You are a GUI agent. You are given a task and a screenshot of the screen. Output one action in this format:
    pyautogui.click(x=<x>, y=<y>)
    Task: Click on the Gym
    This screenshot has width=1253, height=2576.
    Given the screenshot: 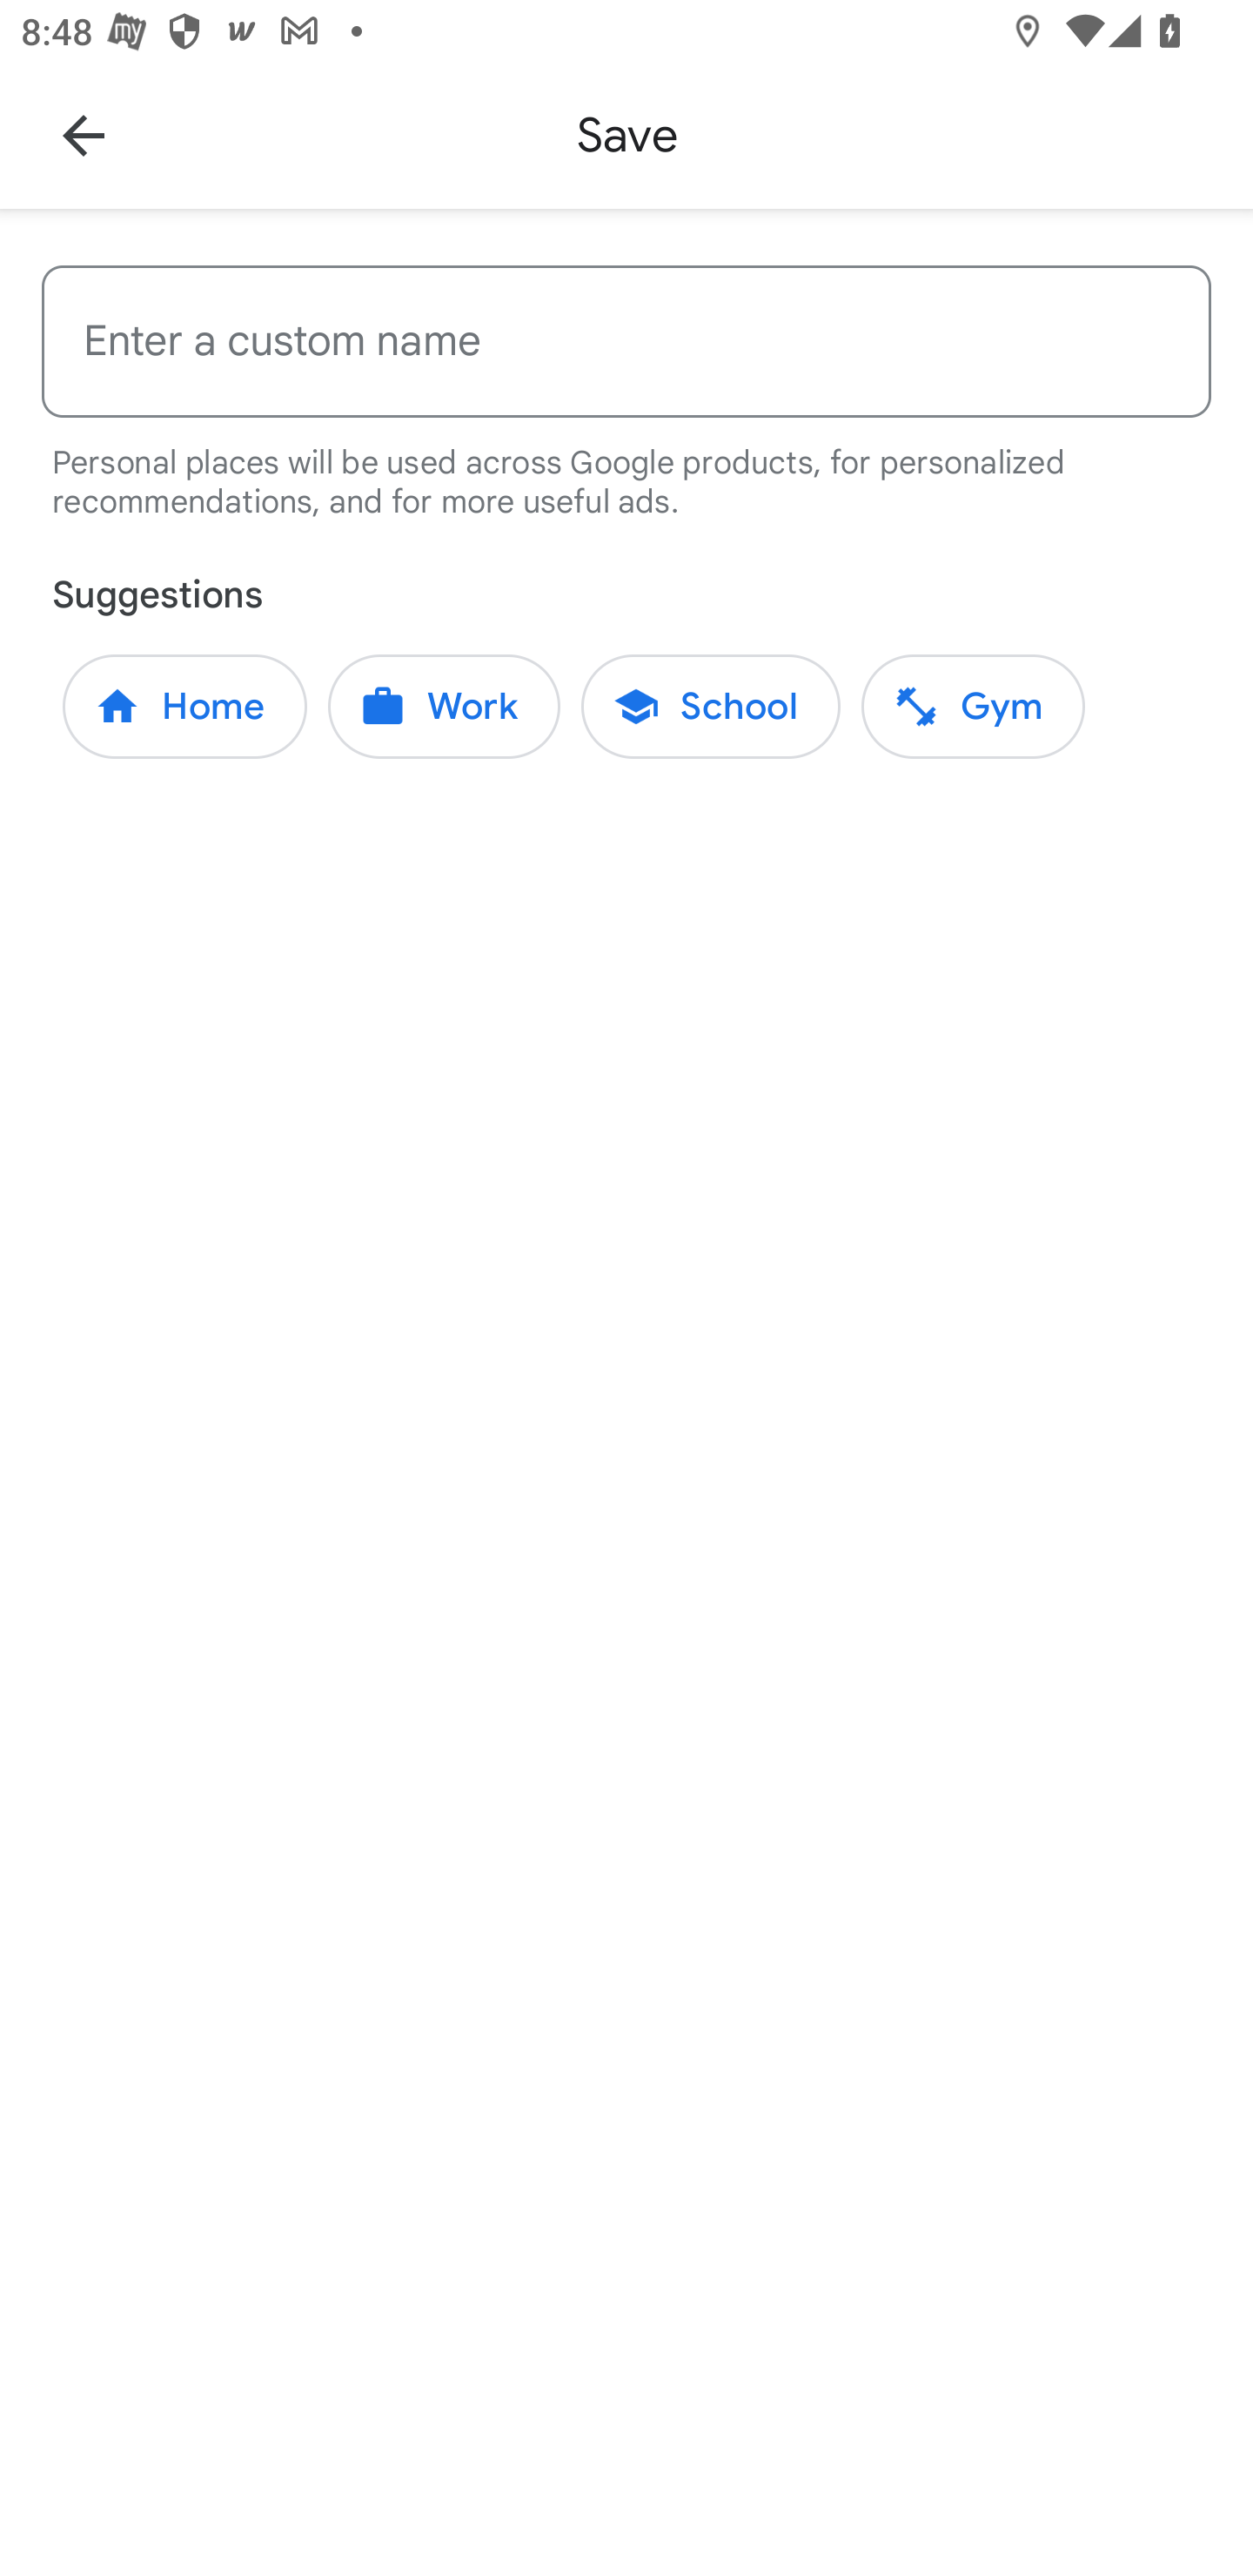 What is the action you would take?
    pyautogui.click(x=973, y=707)
    